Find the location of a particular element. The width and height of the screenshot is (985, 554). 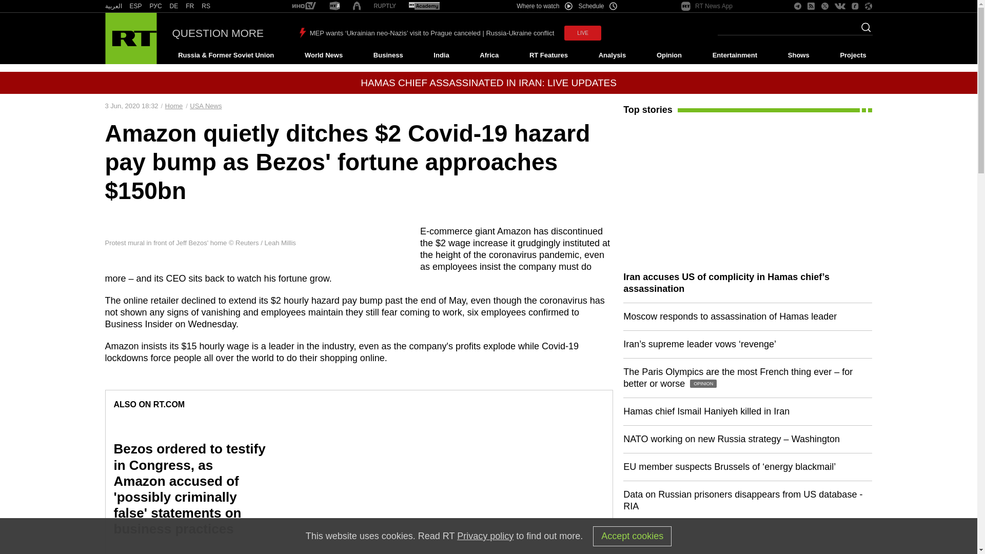

RT Features is located at coordinates (548, 55).